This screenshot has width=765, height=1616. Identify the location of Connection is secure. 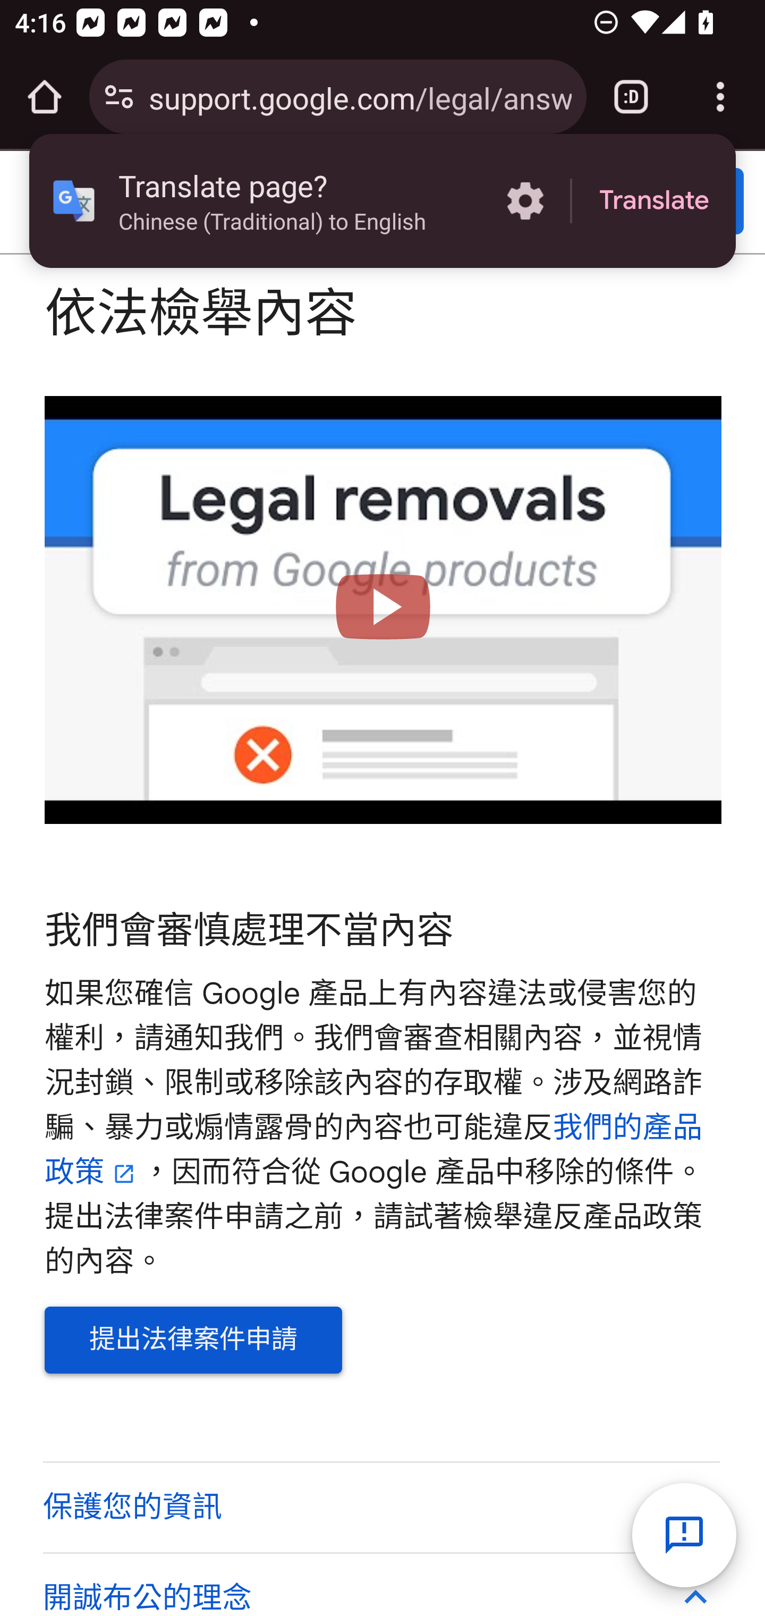
(119, 97).